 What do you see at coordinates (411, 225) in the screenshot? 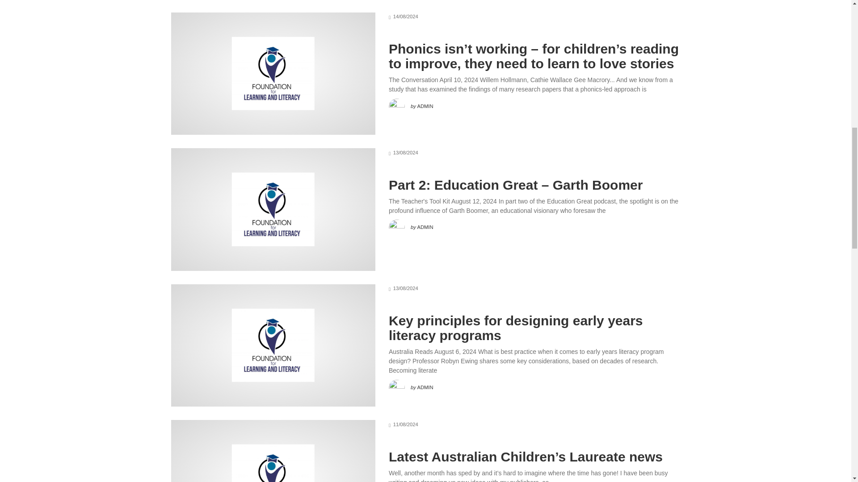
I see `by ADMIN` at bounding box center [411, 225].